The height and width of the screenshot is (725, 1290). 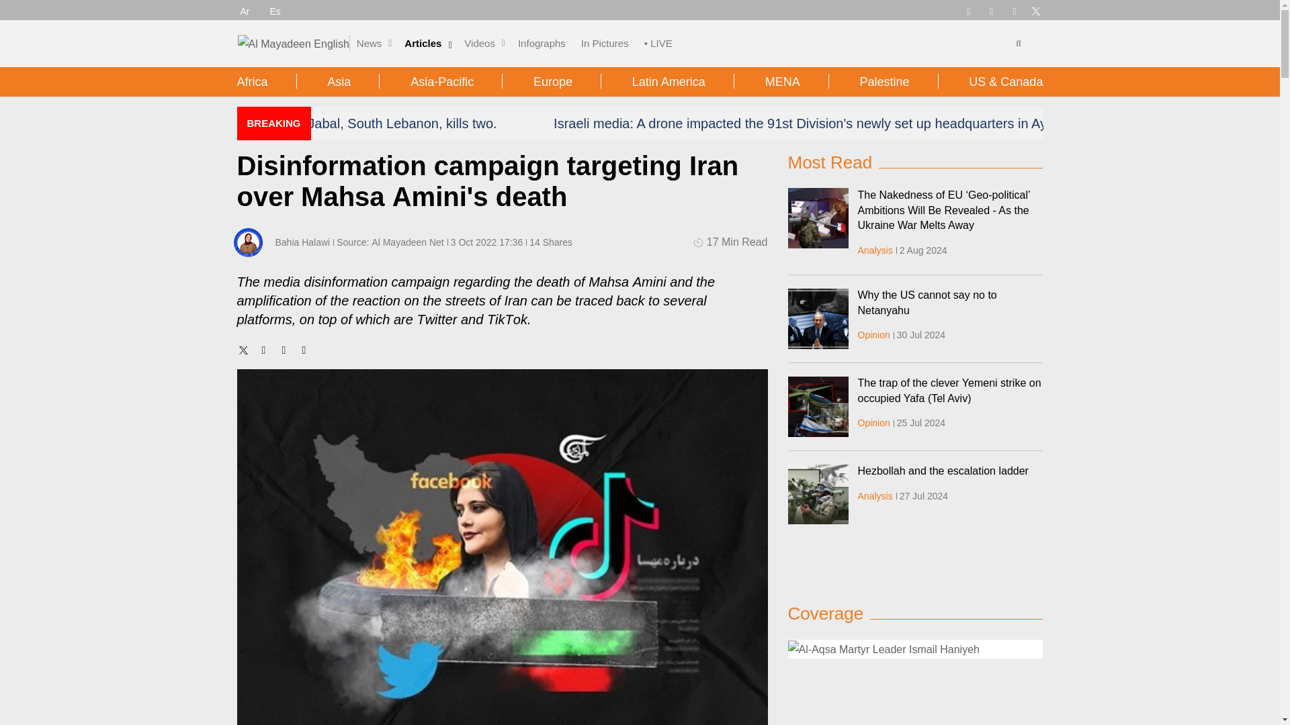 What do you see at coordinates (423, 43) in the screenshot?
I see `Articles` at bounding box center [423, 43].